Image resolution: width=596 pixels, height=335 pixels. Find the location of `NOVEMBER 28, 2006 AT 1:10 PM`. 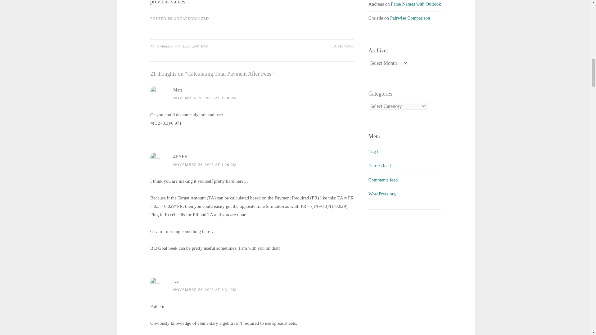

NOVEMBER 28, 2006 AT 1:10 PM is located at coordinates (205, 98).